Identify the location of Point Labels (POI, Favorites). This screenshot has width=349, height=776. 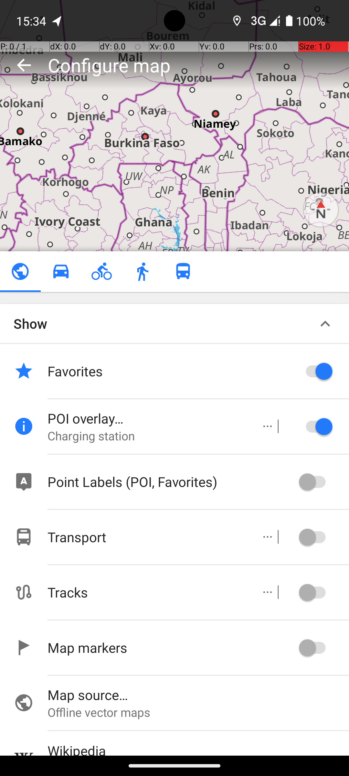
(171, 481).